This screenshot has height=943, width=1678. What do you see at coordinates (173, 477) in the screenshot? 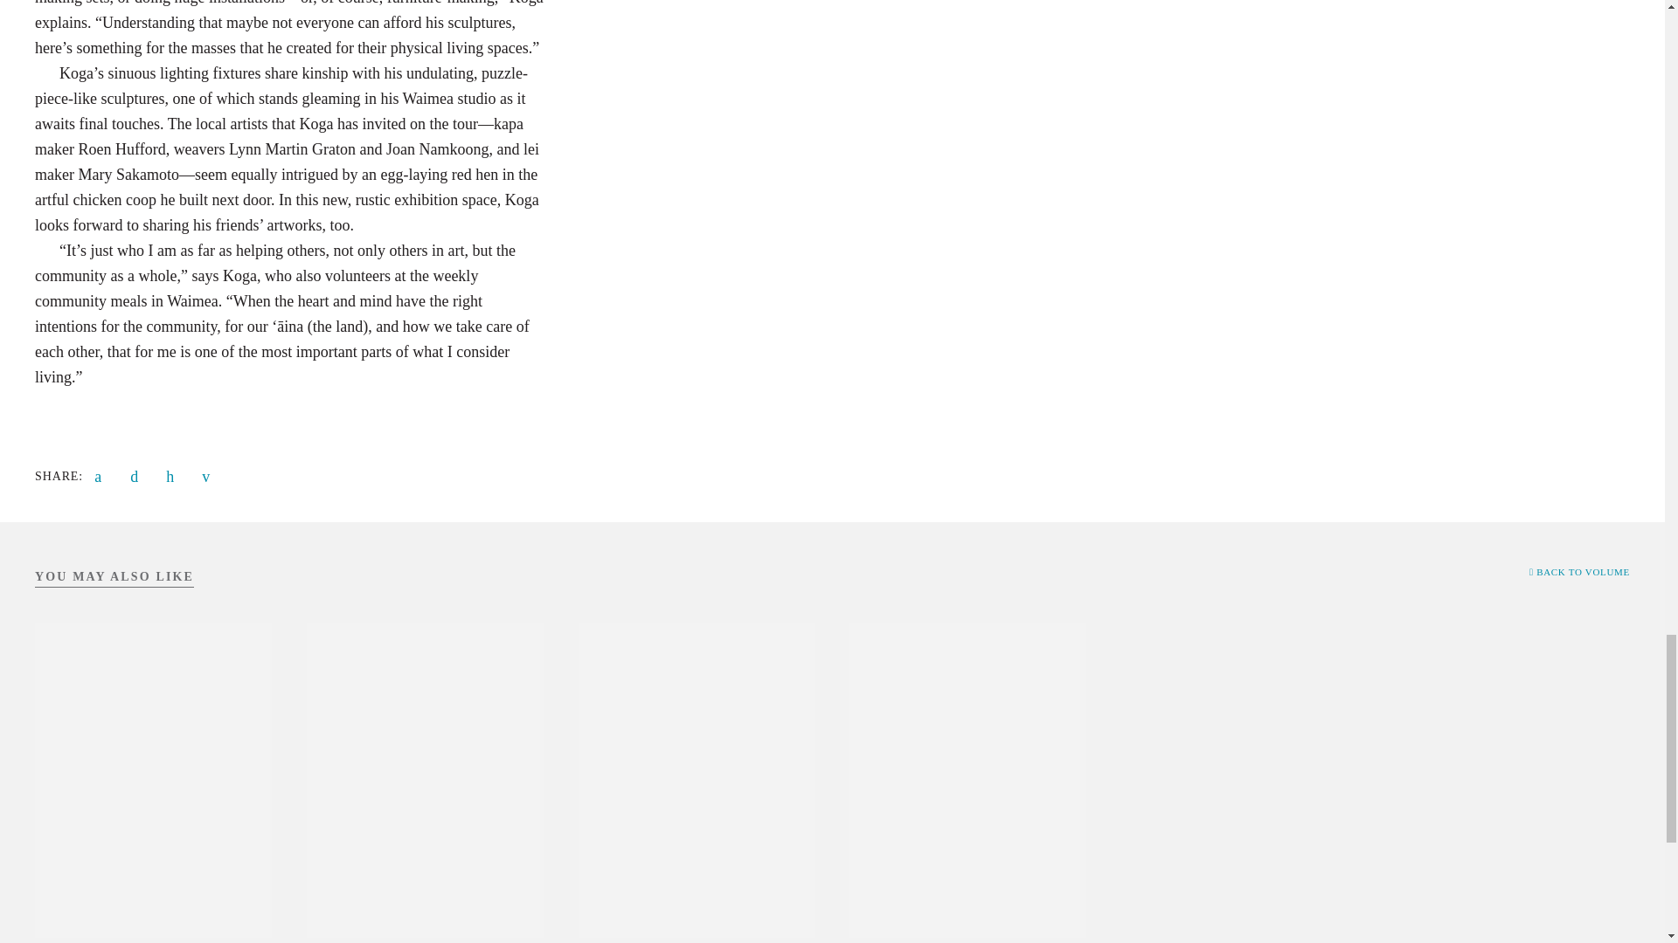
I see `Share on Pinterest` at bounding box center [173, 477].